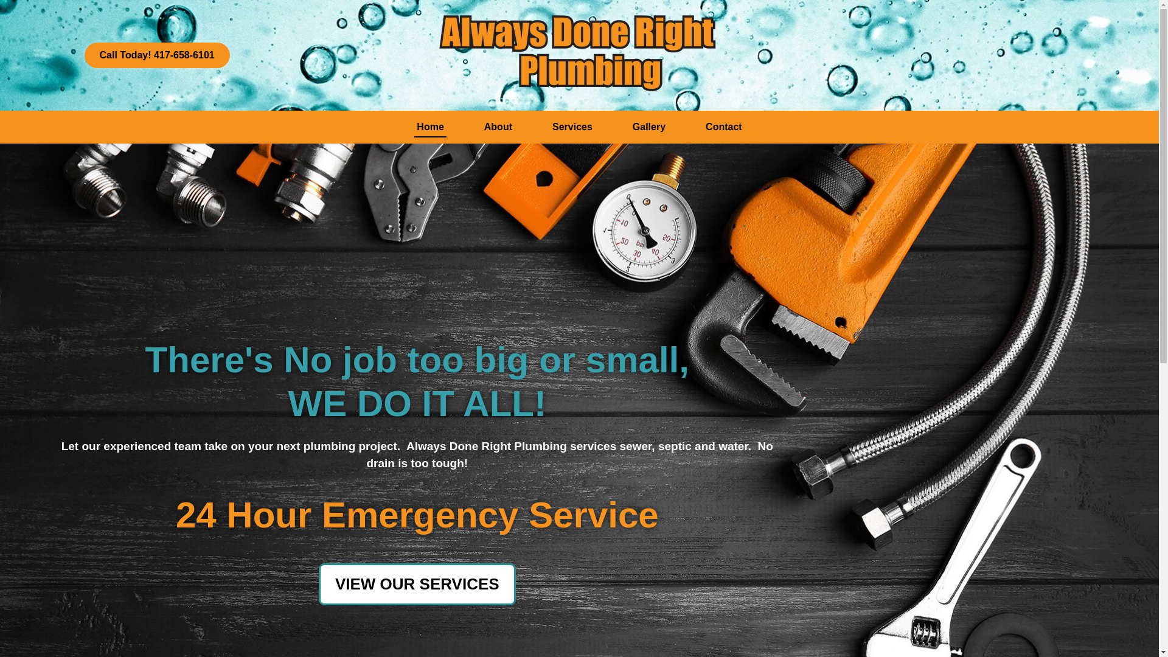  What do you see at coordinates (430, 127) in the screenshot?
I see `Home` at bounding box center [430, 127].